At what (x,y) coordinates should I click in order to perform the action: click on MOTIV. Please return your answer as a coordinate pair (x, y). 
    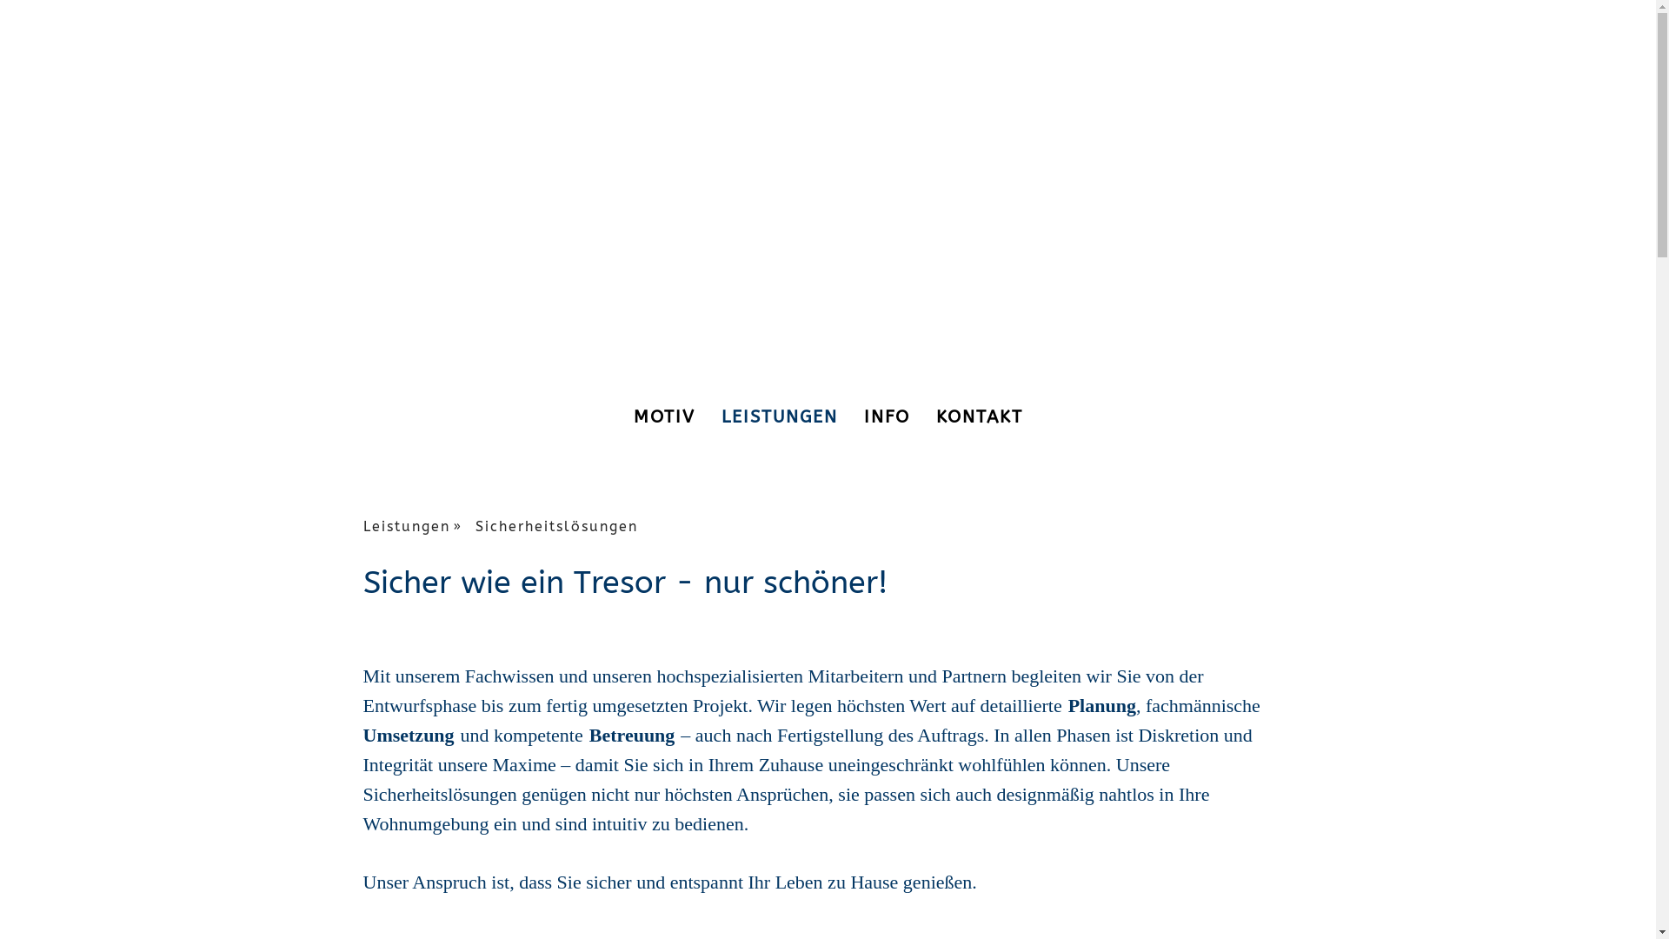
    Looking at the image, I should click on (664, 416).